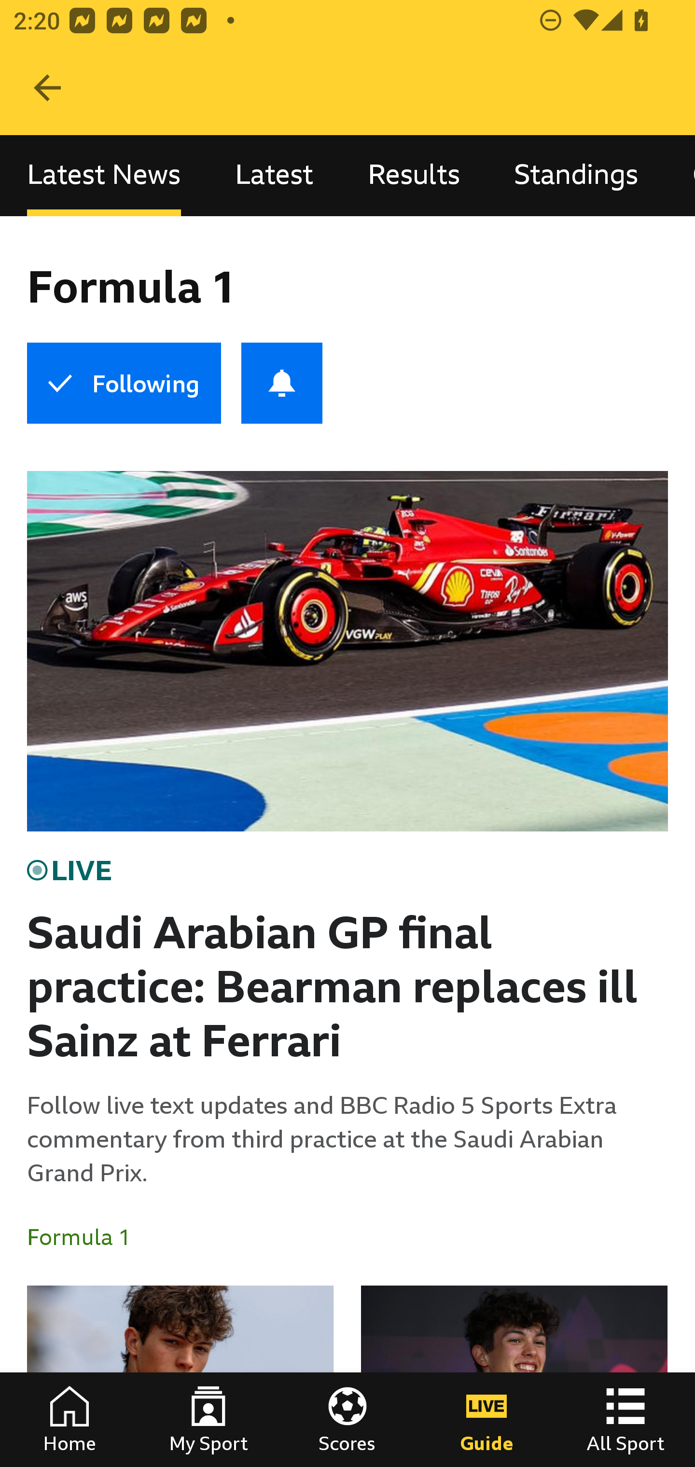 This screenshot has height=1467, width=695. I want to click on Navigate up, so click(47, 88).